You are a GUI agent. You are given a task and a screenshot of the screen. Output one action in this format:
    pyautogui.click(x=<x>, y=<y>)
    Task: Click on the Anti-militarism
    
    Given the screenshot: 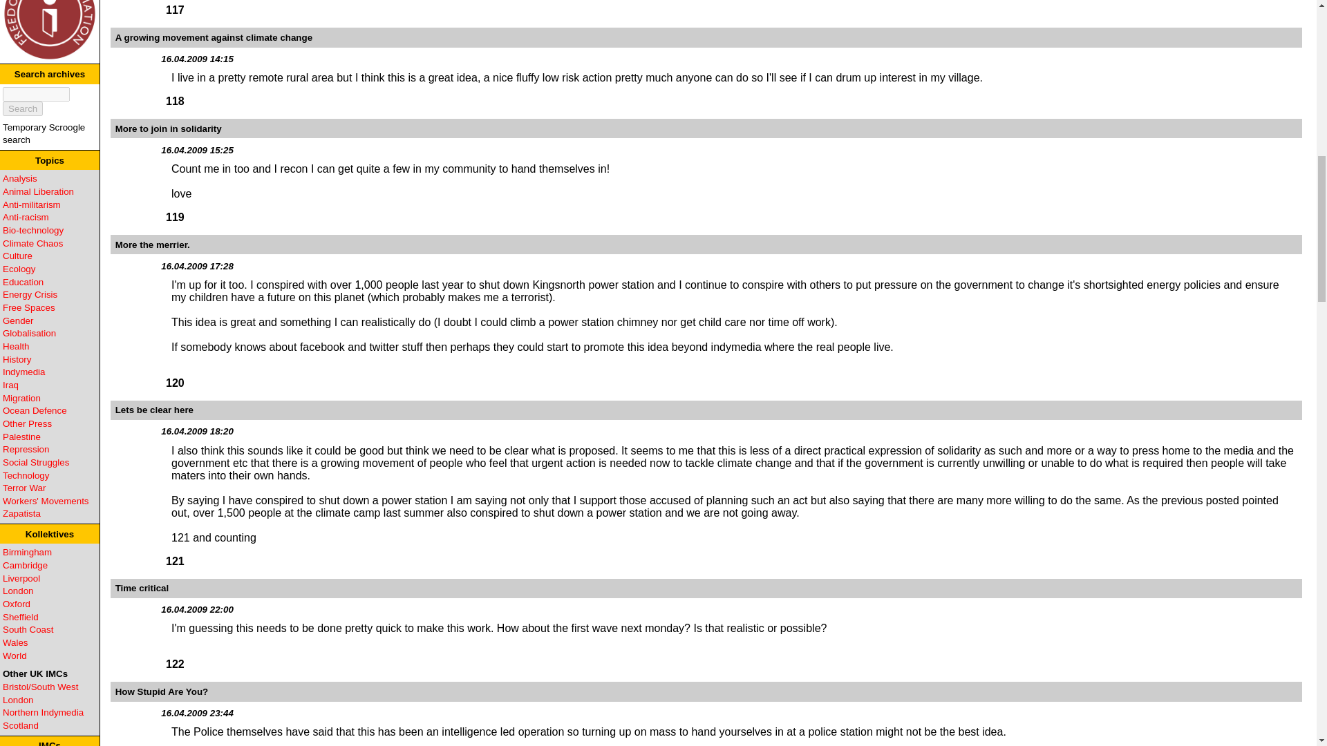 What is the action you would take?
    pyautogui.click(x=32, y=204)
    